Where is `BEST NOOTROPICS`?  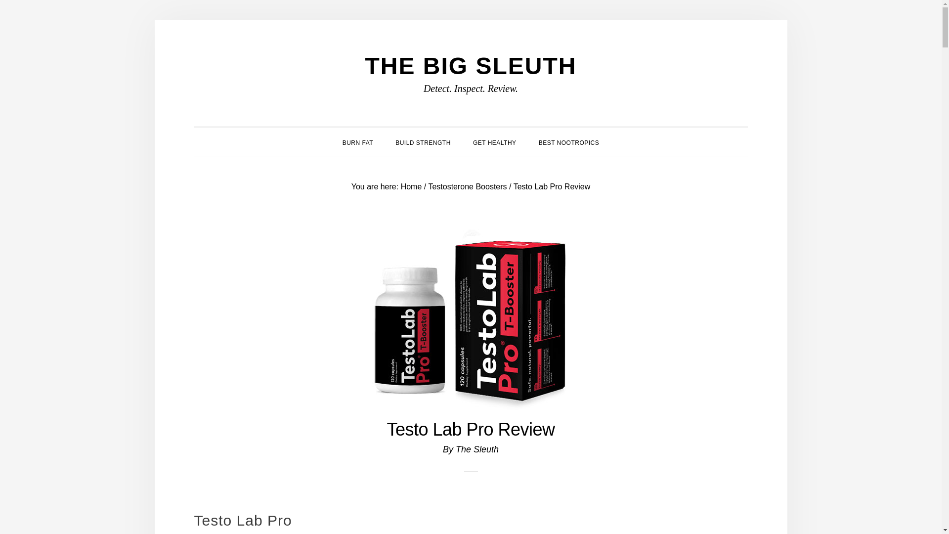 BEST NOOTROPICS is located at coordinates (568, 141).